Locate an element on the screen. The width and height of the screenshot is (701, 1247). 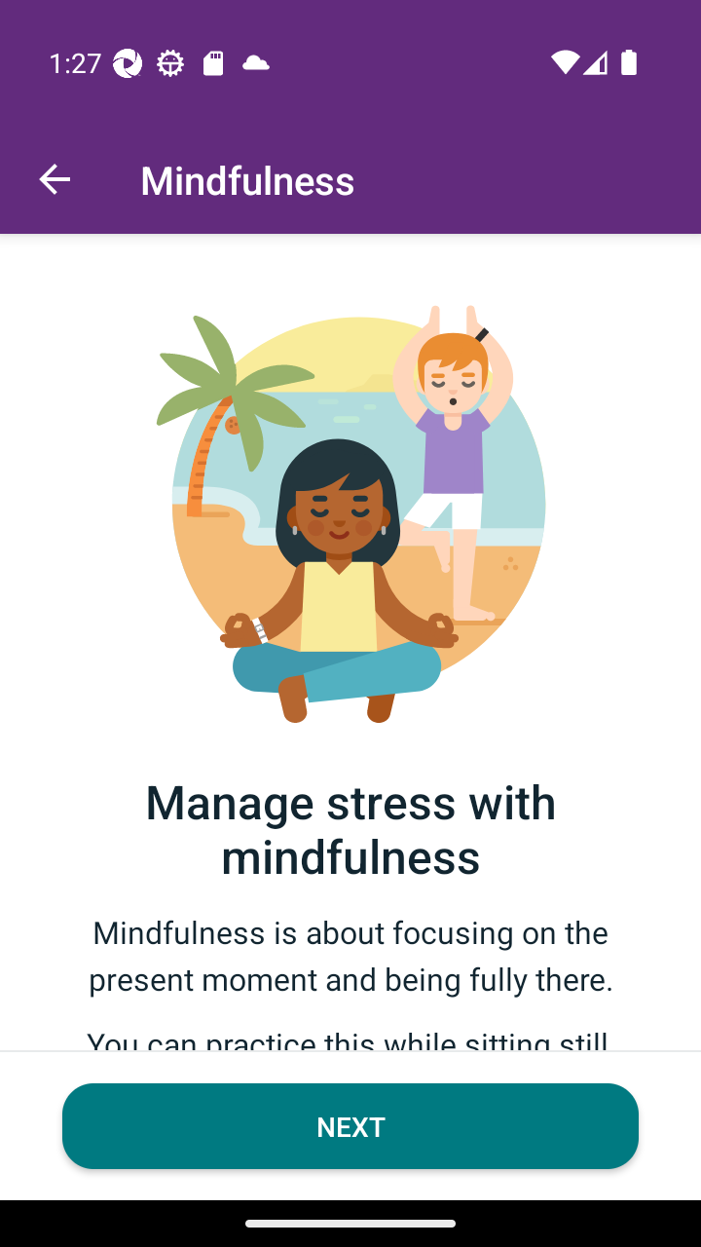
NEXT is located at coordinates (350, 1126).